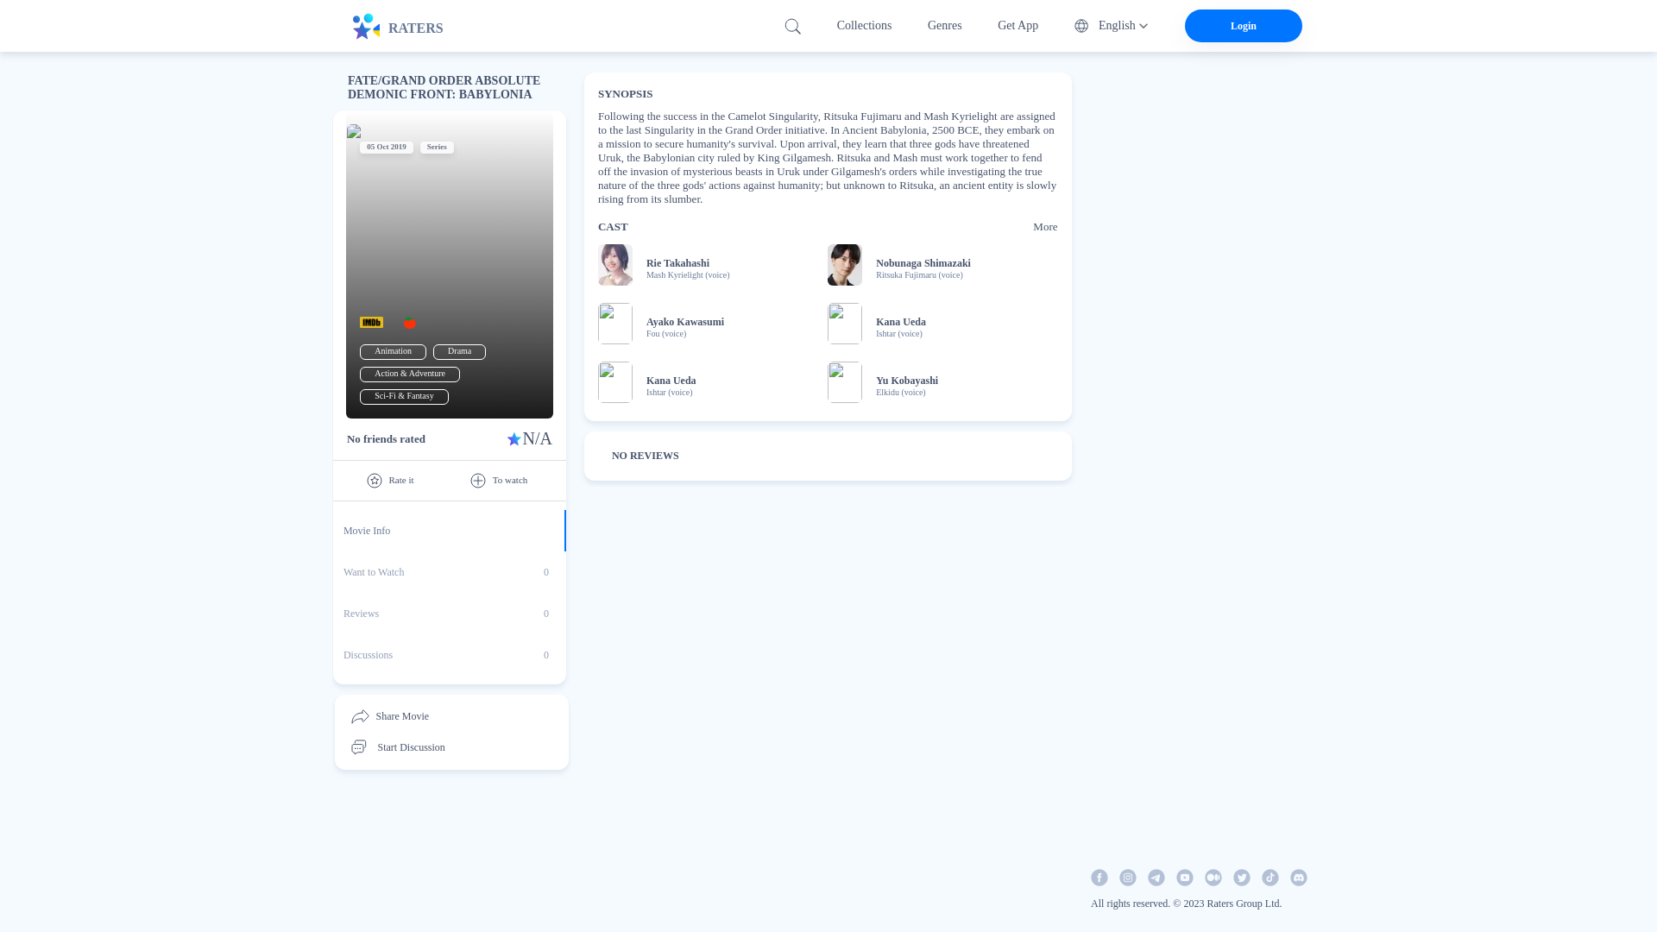  Describe the element at coordinates (449, 592) in the screenshot. I see `Drama` at that location.